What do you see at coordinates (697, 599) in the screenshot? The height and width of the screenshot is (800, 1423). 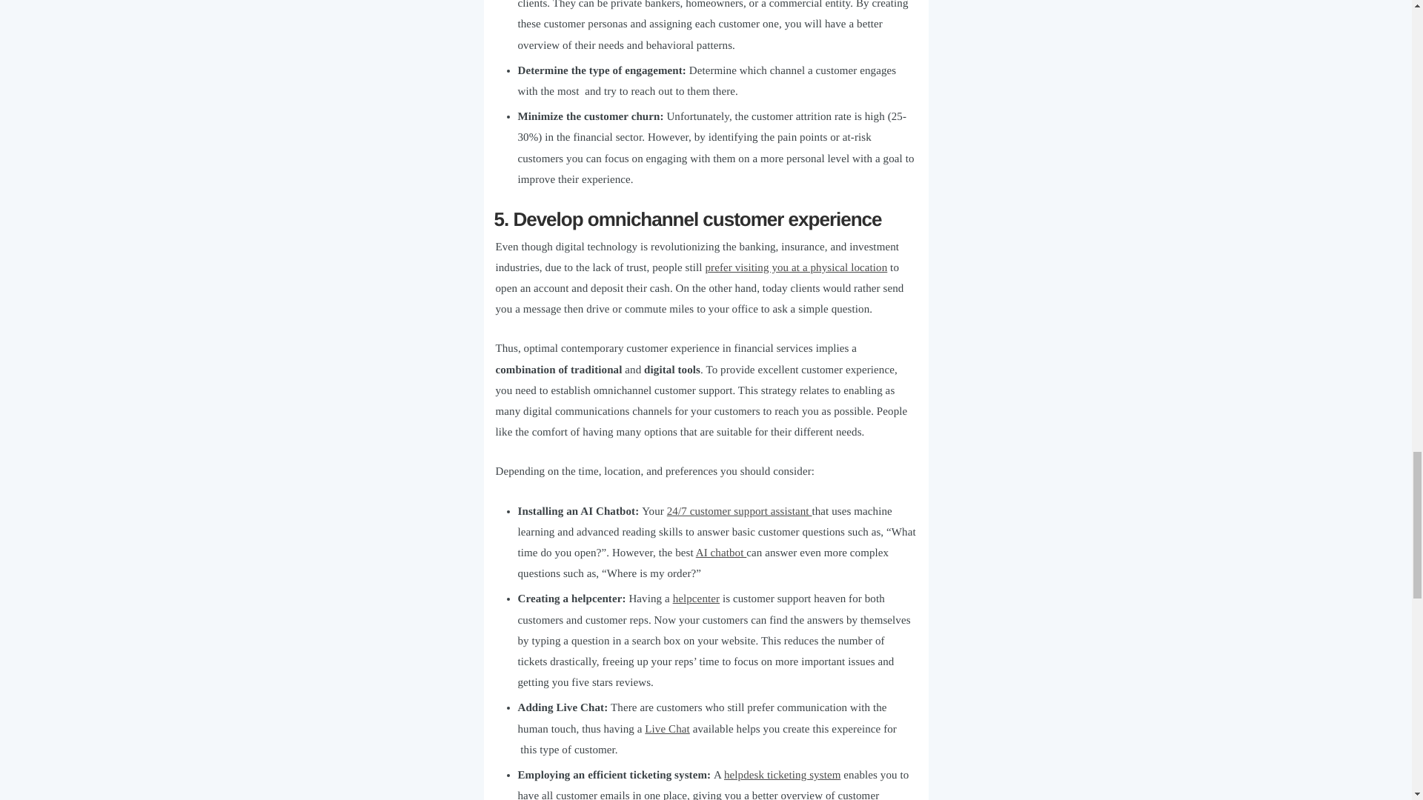 I see `helpcenter` at bounding box center [697, 599].